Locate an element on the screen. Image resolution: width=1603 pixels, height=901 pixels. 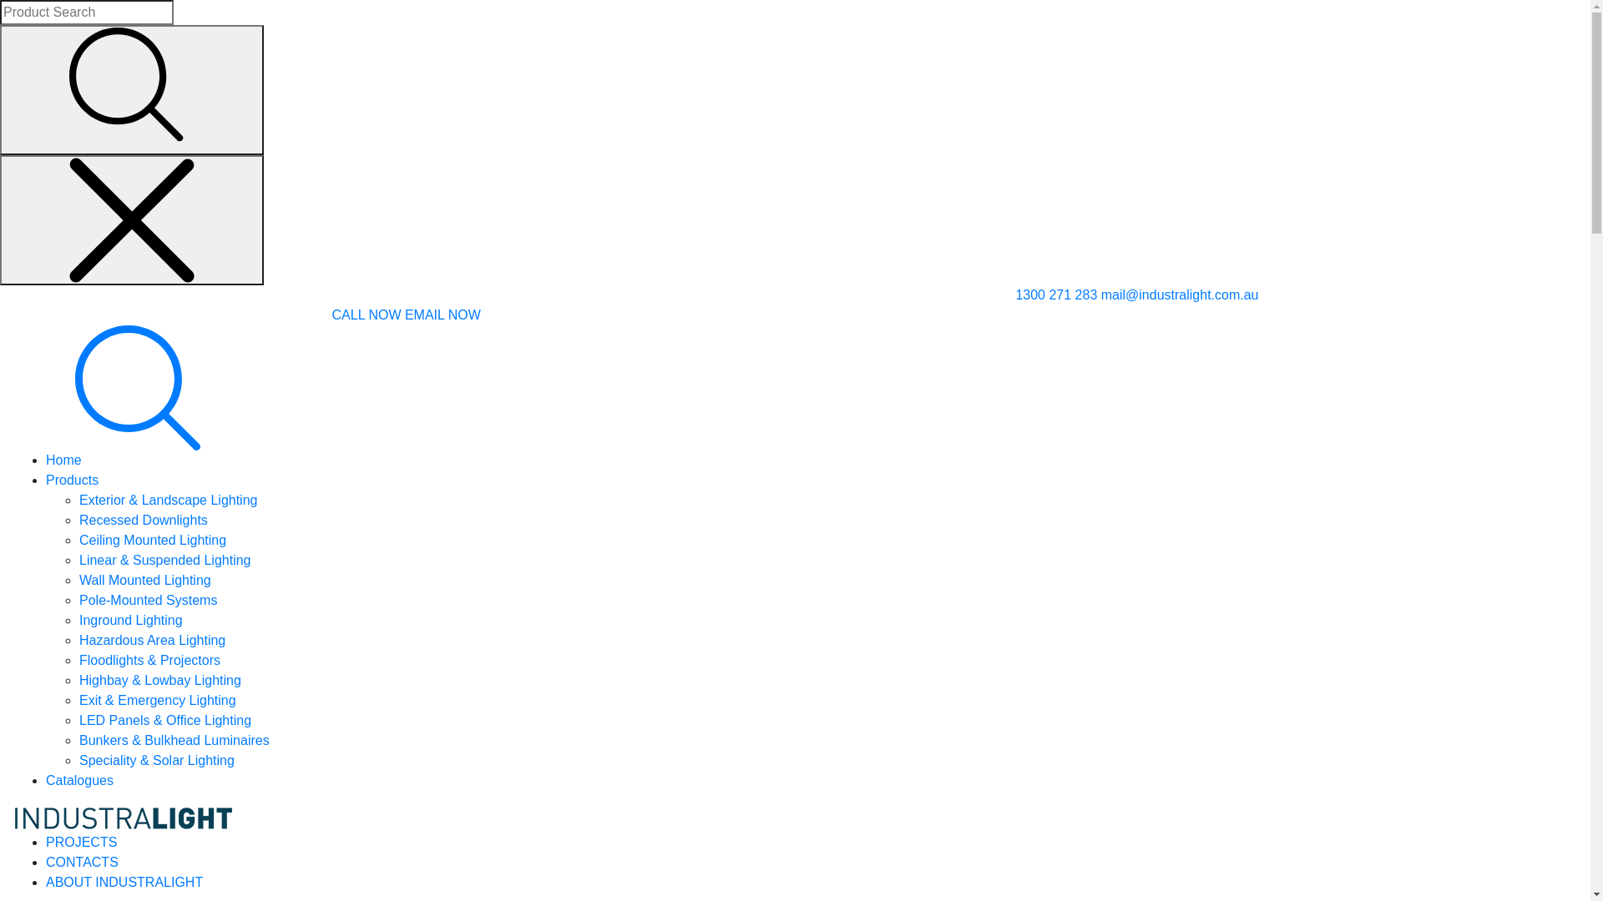
1300 271 283 is located at coordinates (1056, 295).